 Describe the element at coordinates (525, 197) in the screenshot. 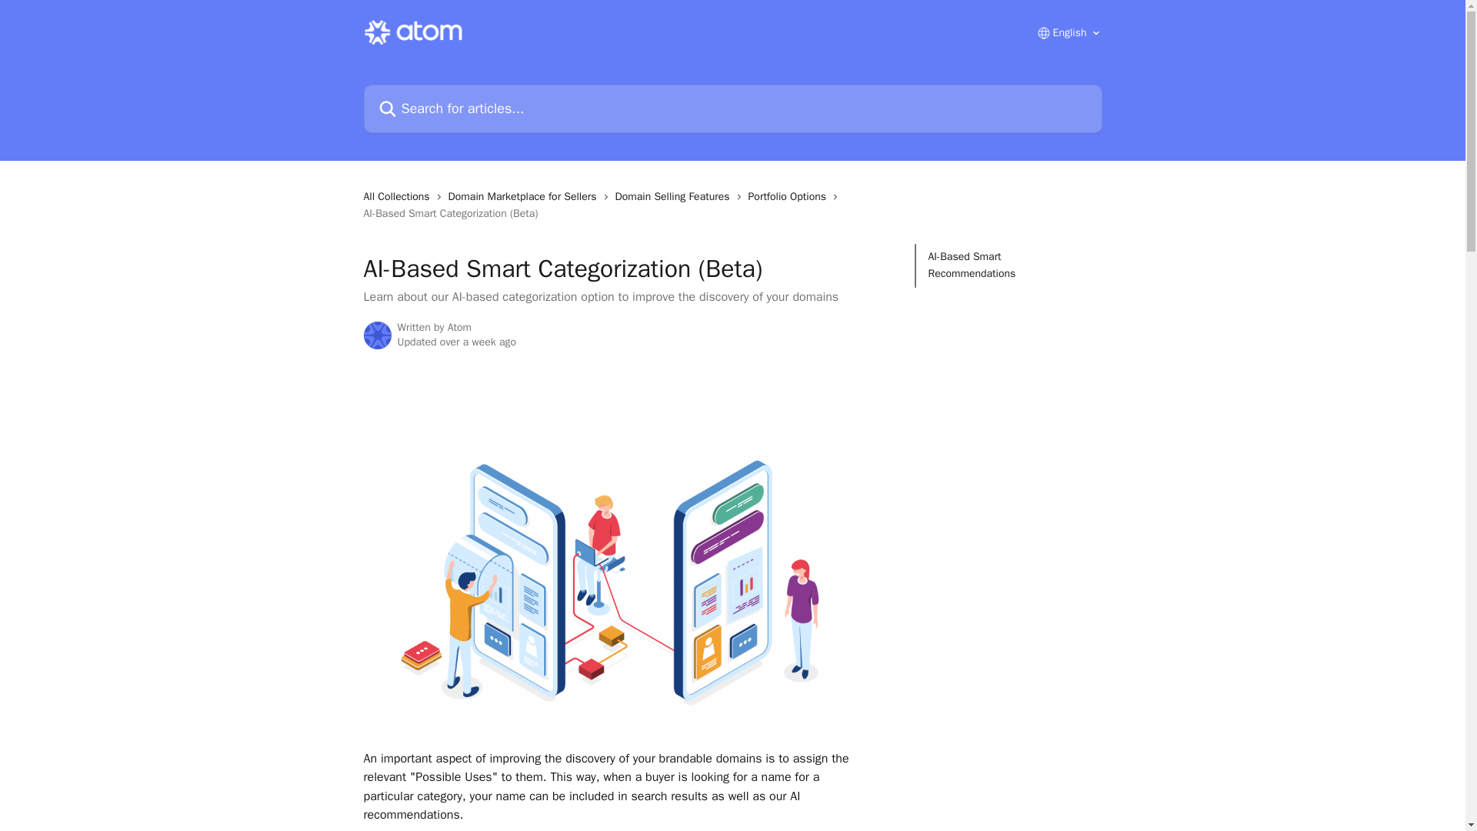

I see `Domain Marketplace for Sellers` at that location.